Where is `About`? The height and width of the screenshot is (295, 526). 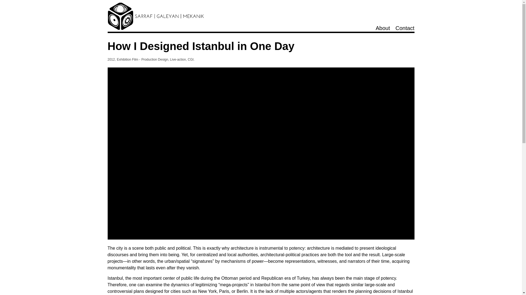 About is located at coordinates (382, 28).